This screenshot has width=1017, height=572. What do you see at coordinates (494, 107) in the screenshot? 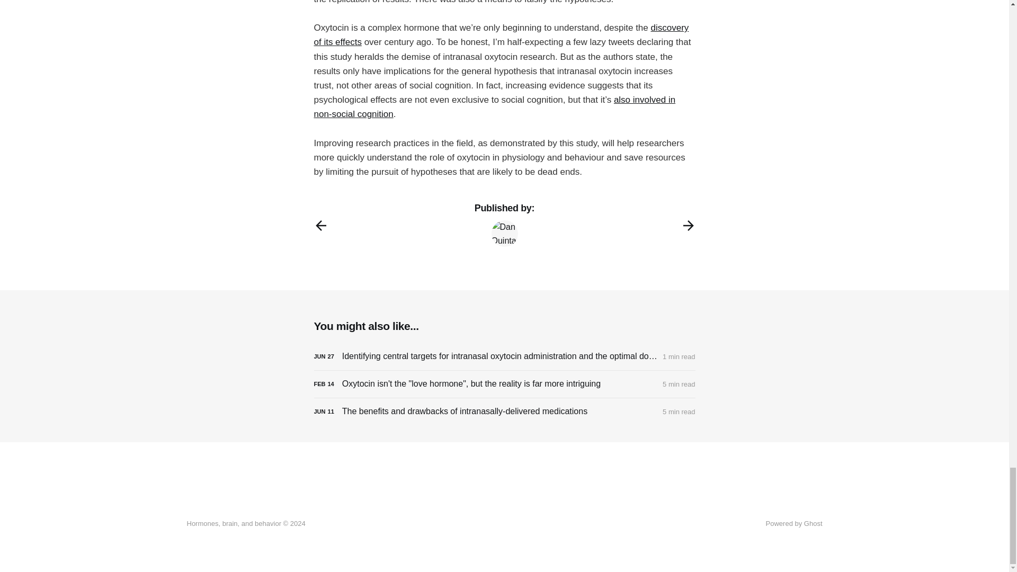
I see `also involved in non-social cognition` at bounding box center [494, 107].